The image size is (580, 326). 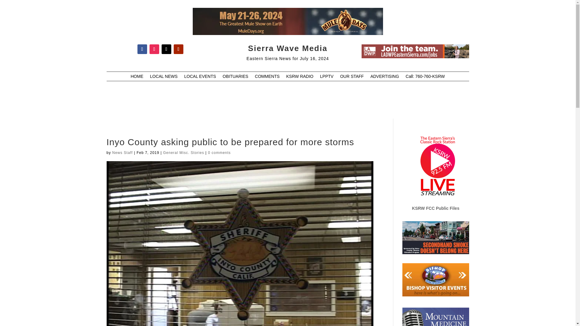 I want to click on COMMENTS, so click(x=267, y=77).